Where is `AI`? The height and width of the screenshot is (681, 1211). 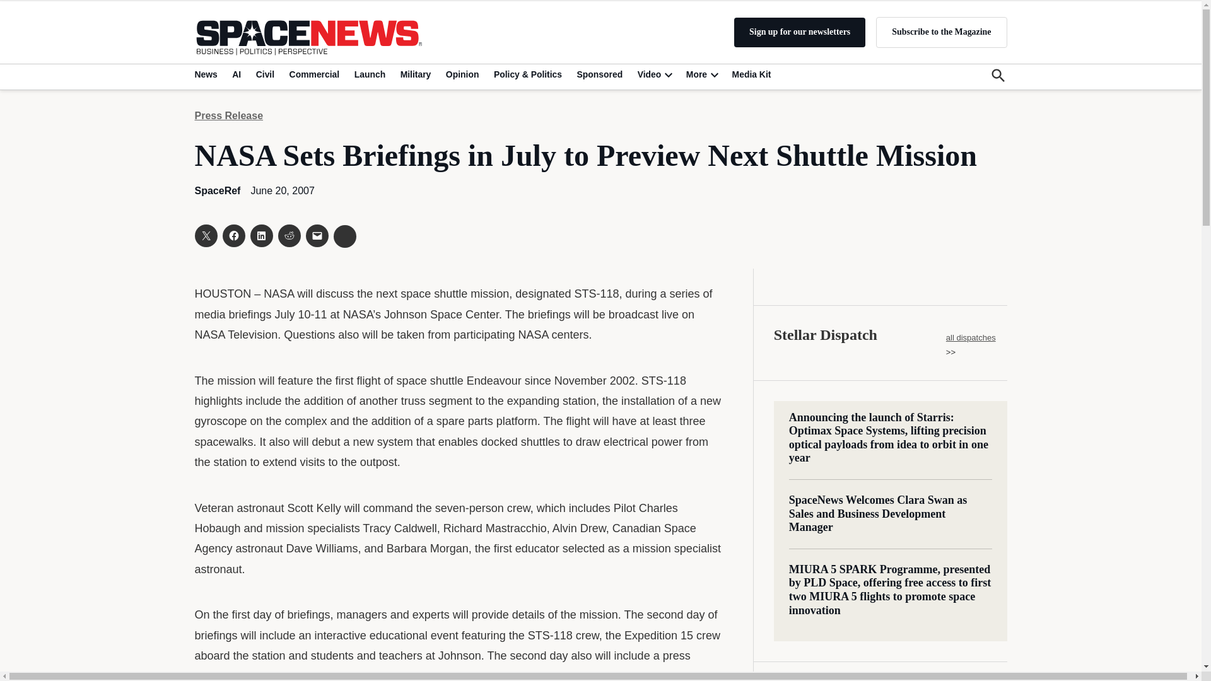
AI is located at coordinates (236, 74).